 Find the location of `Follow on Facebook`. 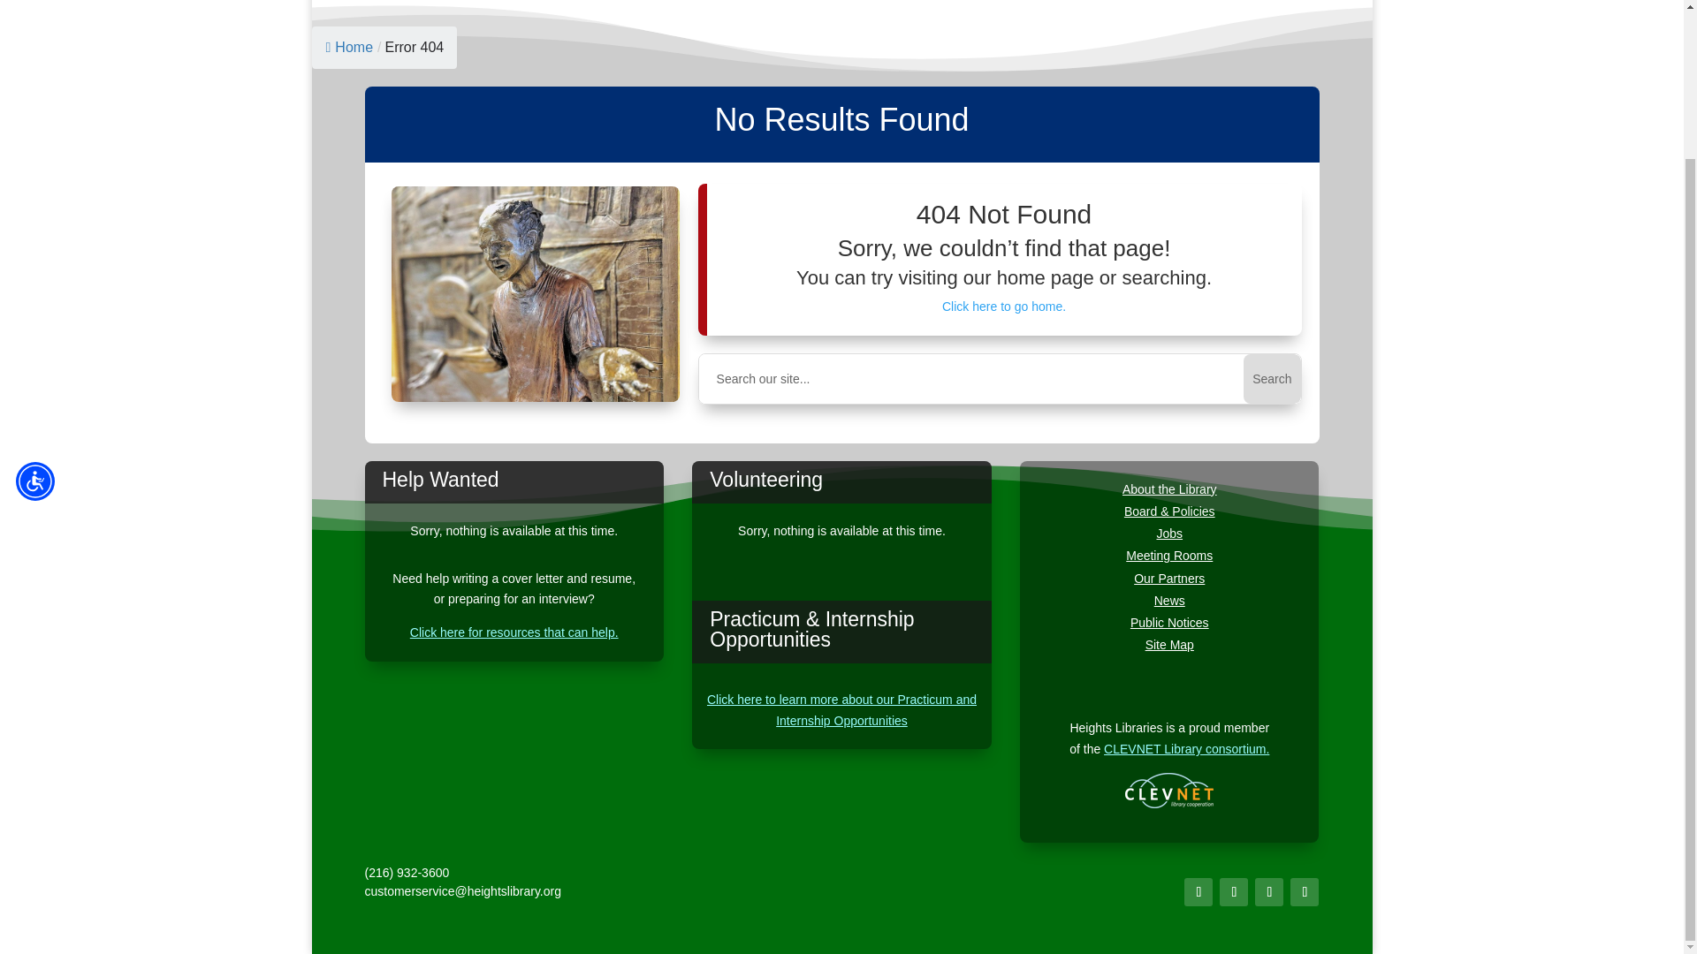

Follow on Facebook is located at coordinates (1199, 892).